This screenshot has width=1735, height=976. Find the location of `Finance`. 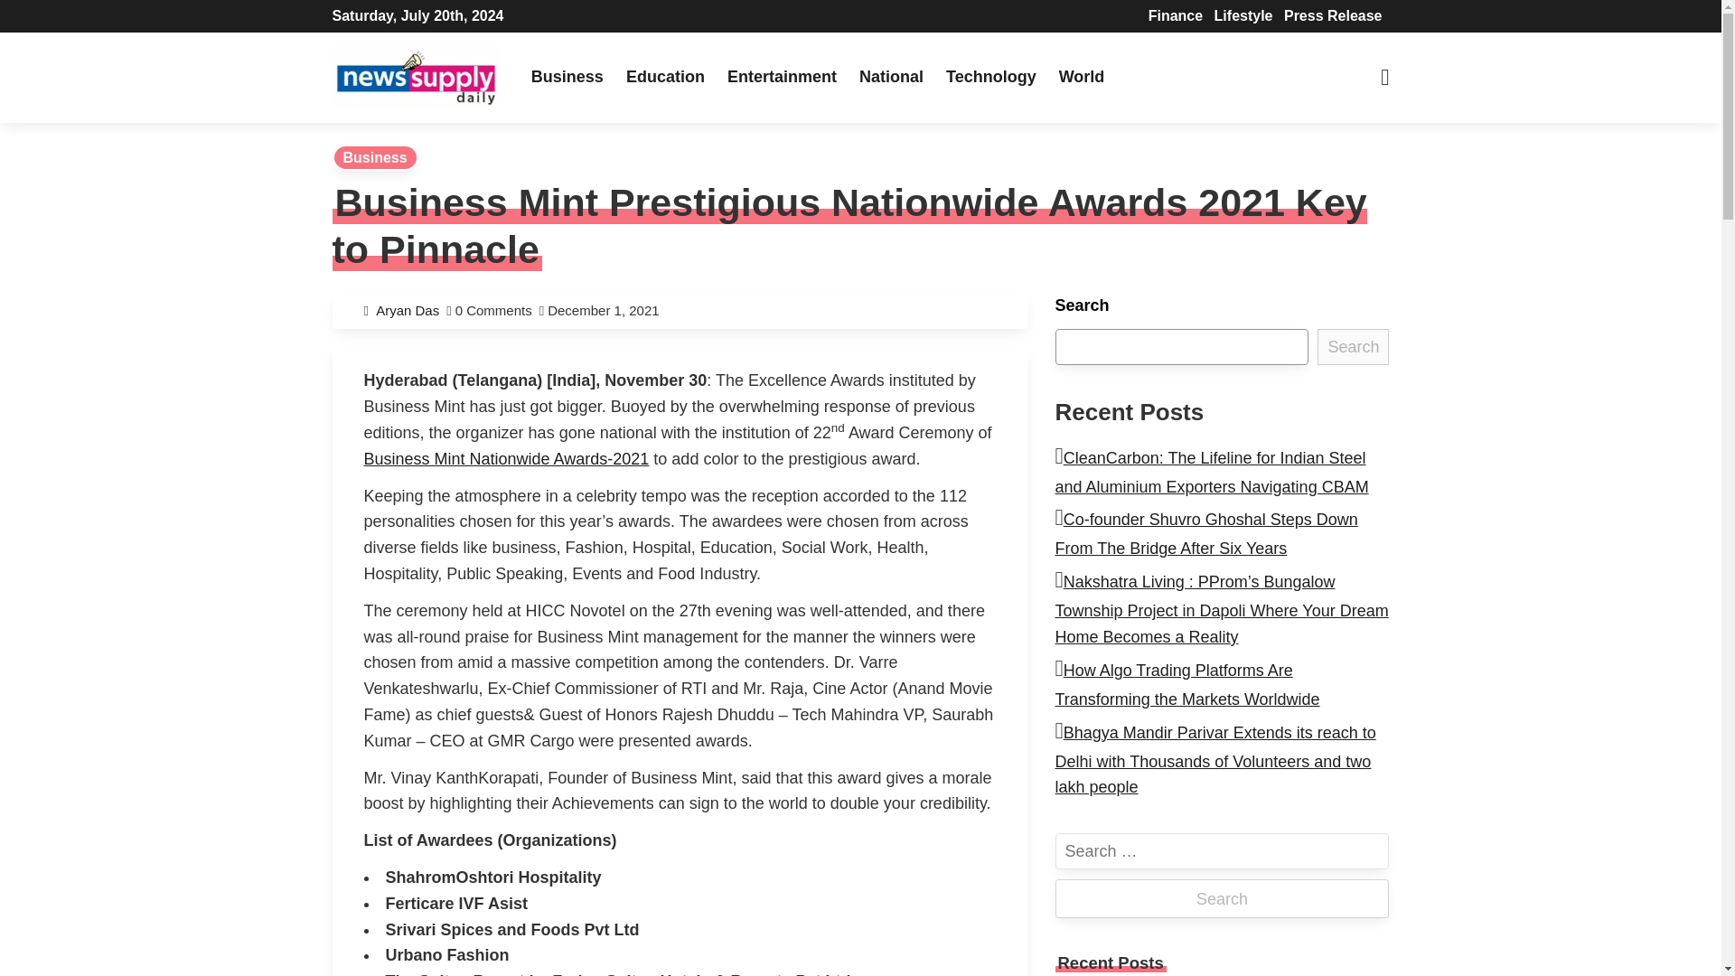

Finance is located at coordinates (1175, 14).